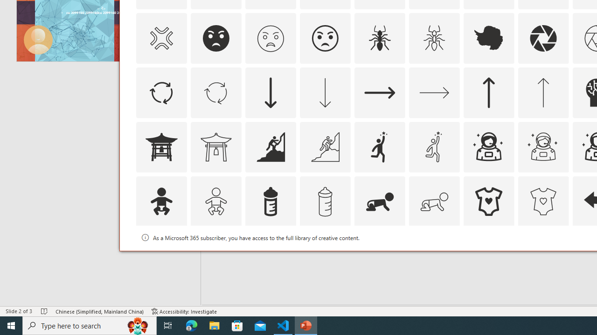  Describe the element at coordinates (489, 256) in the screenshot. I see `AutomationID: Icons_Badge4_M` at that location.